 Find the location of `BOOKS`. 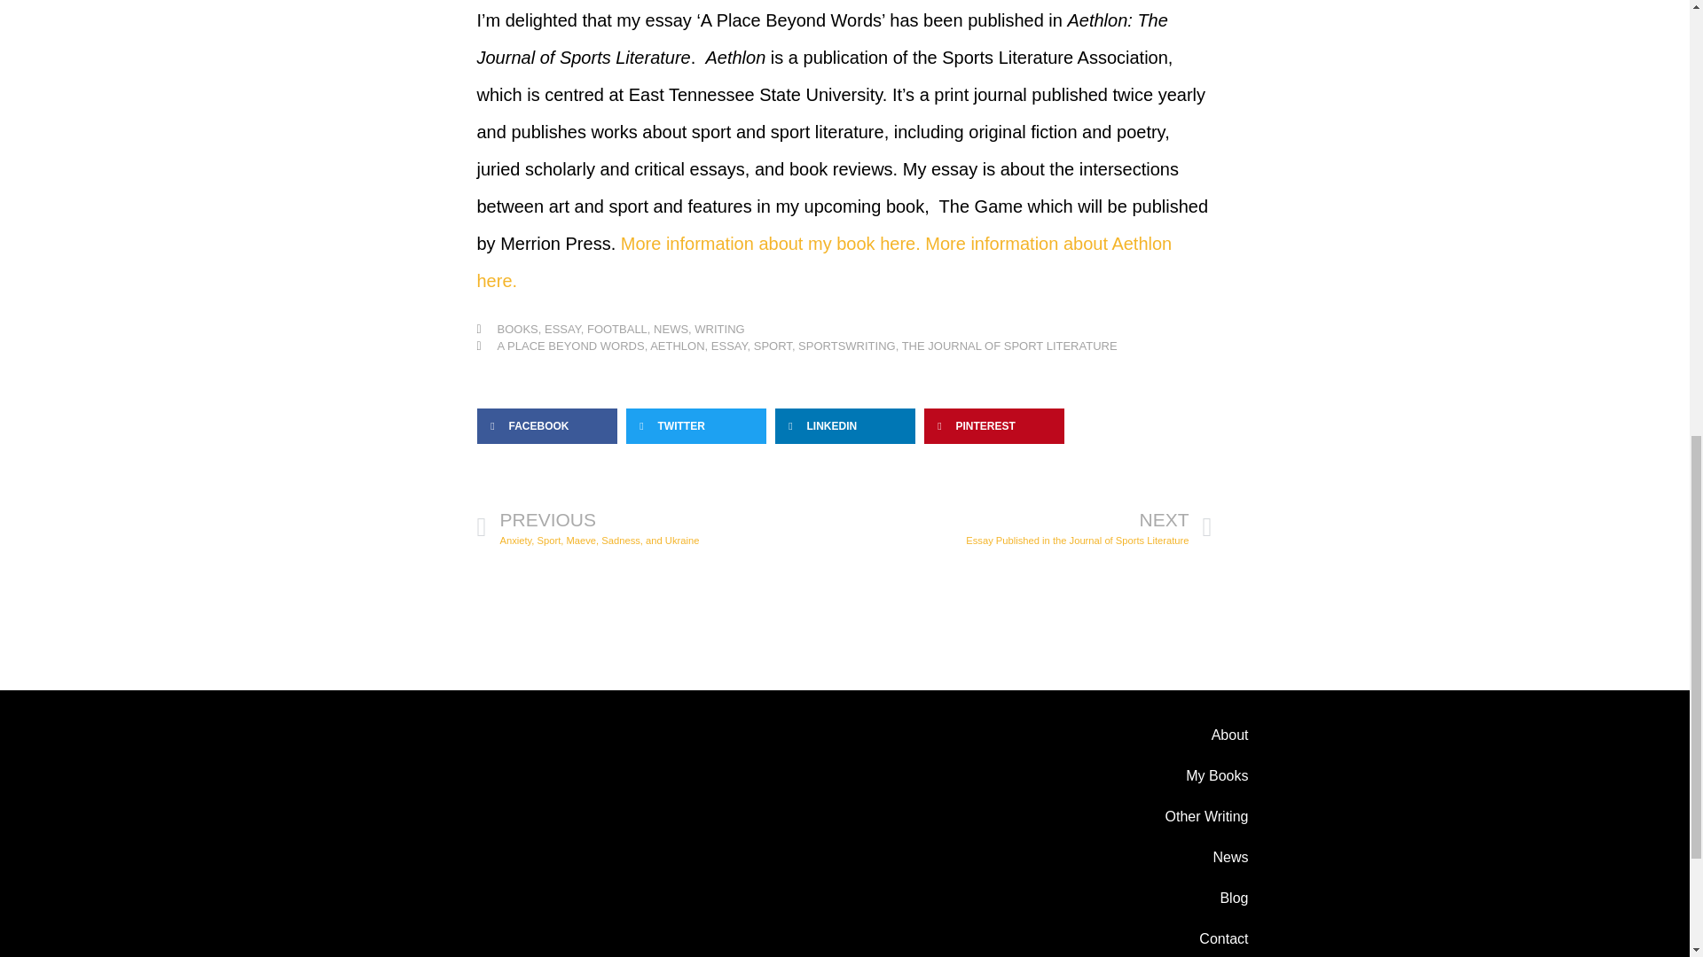

BOOKS is located at coordinates (729, 346).